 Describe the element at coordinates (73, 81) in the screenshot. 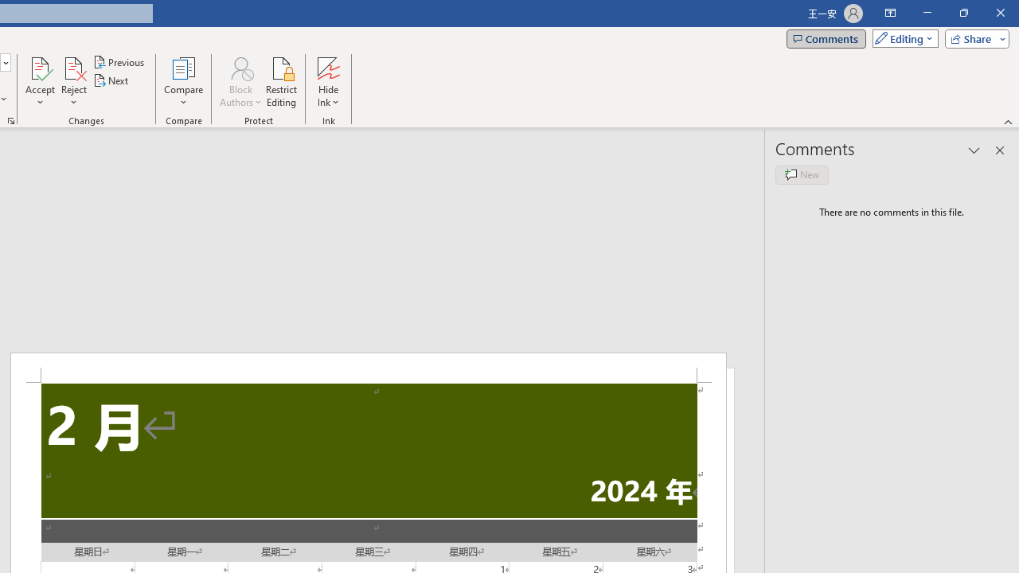

I see `Reject` at that location.